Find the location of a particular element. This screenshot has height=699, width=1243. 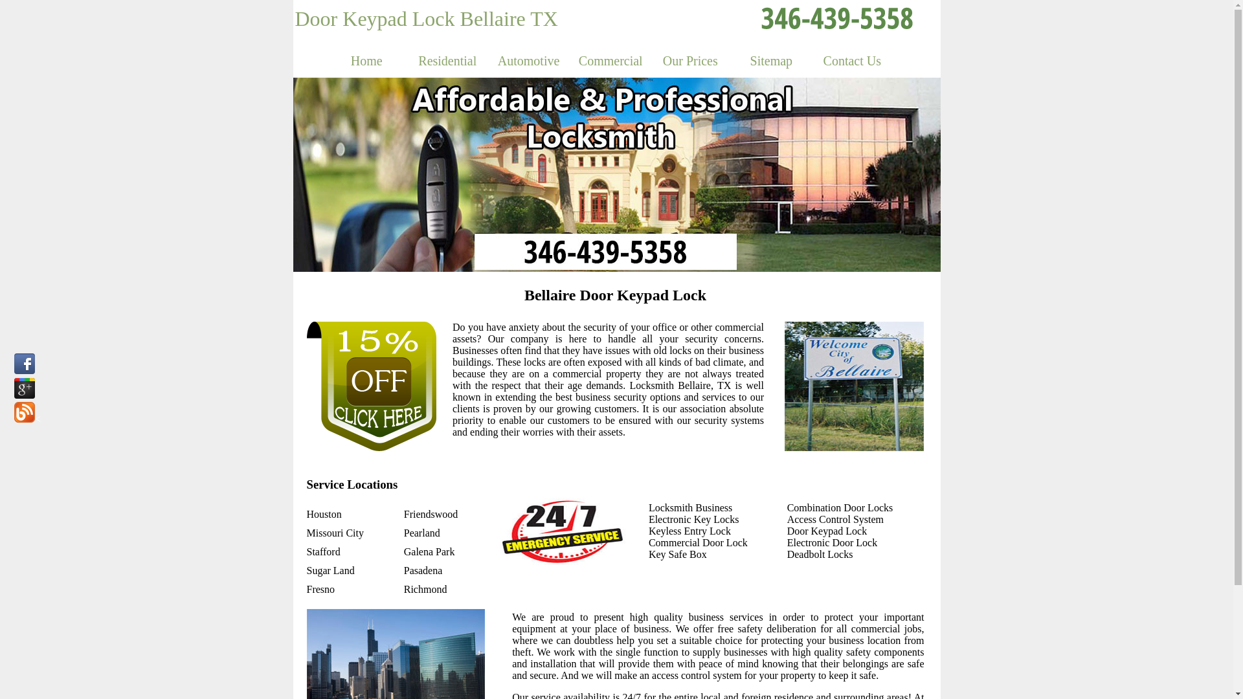

Sugar Land is located at coordinates (331, 571).